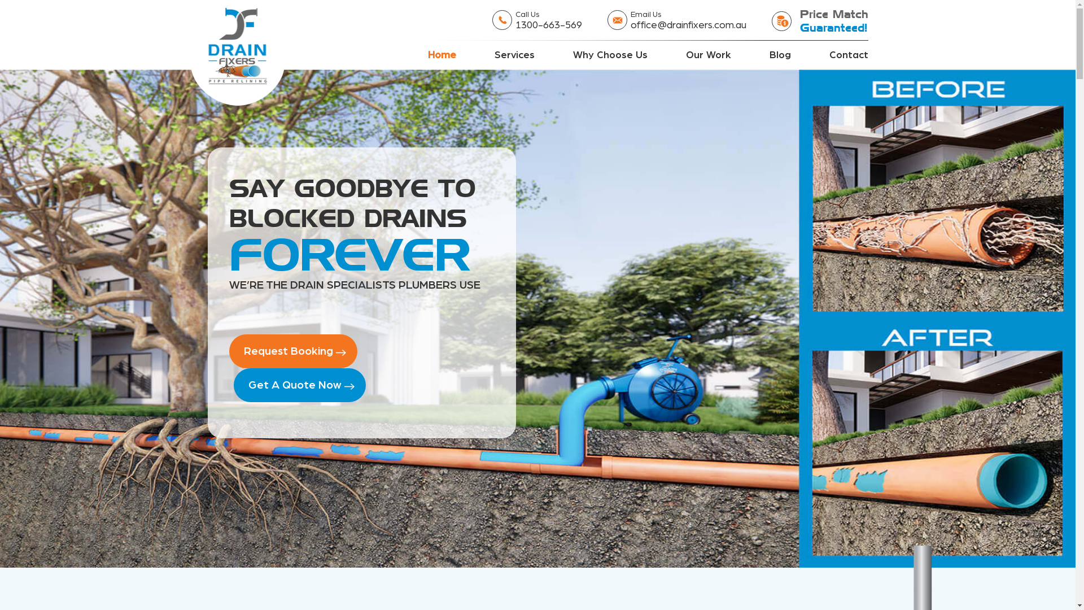 This screenshot has width=1084, height=610. What do you see at coordinates (780, 55) in the screenshot?
I see `Blog` at bounding box center [780, 55].